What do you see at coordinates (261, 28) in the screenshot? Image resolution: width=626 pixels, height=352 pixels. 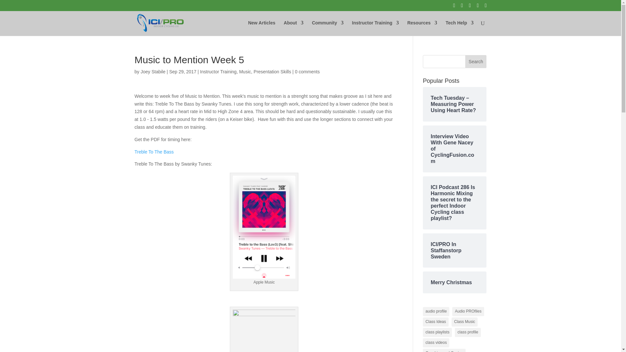 I see `New Articles` at bounding box center [261, 28].